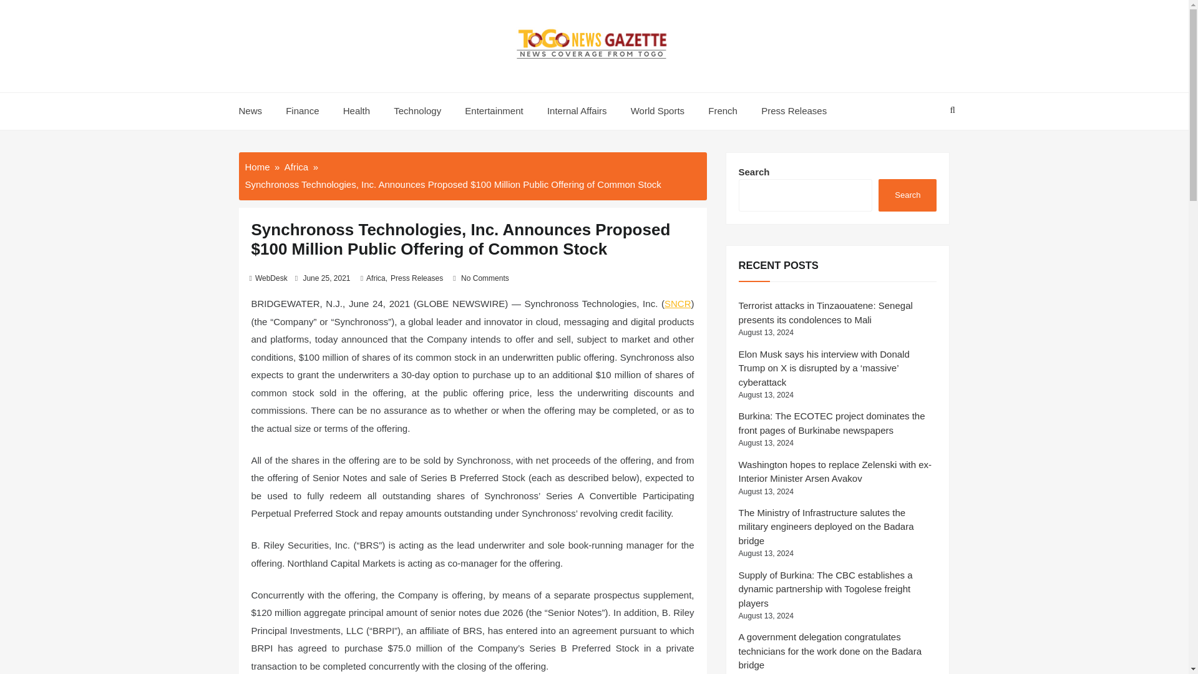 Image resolution: width=1198 pixels, height=674 pixels. I want to click on WebDesk, so click(271, 278).